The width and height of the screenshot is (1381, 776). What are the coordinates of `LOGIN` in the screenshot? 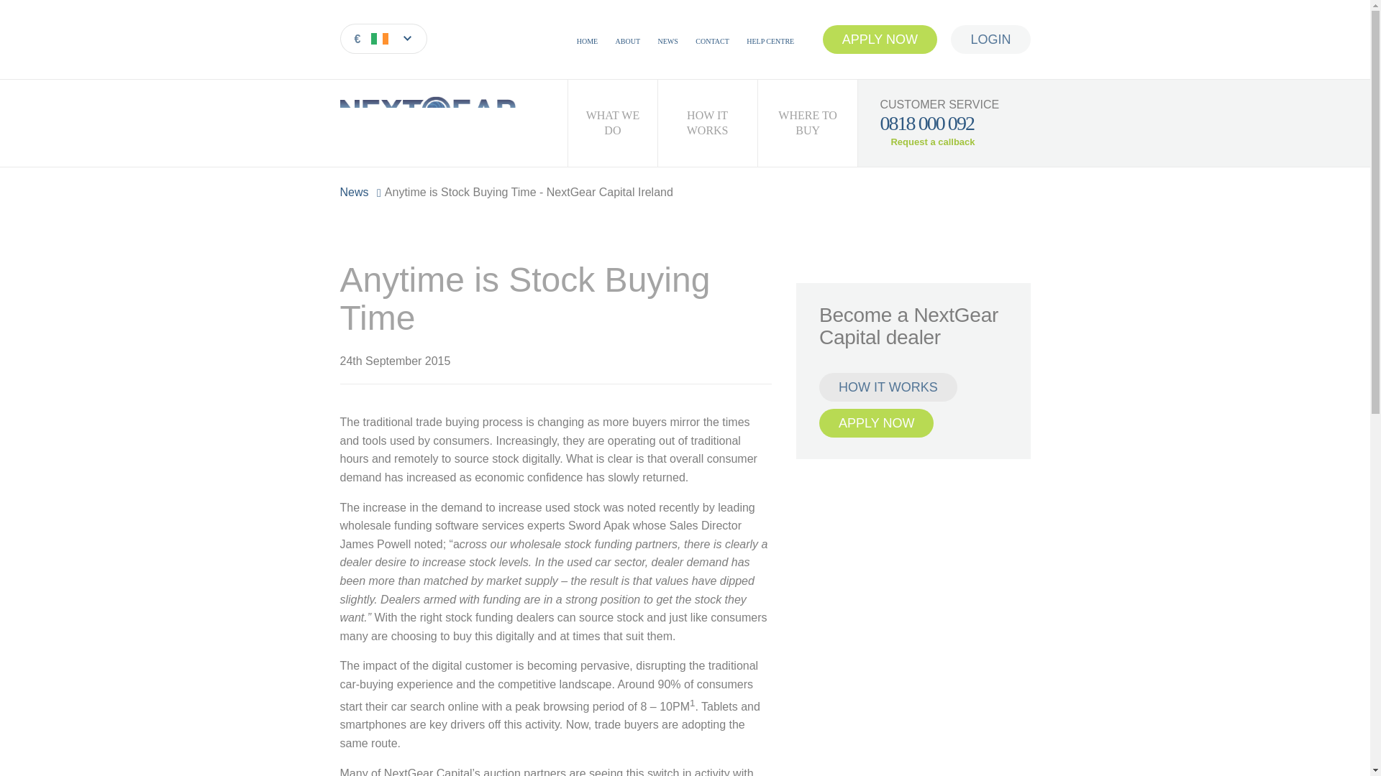 It's located at (990, 39).